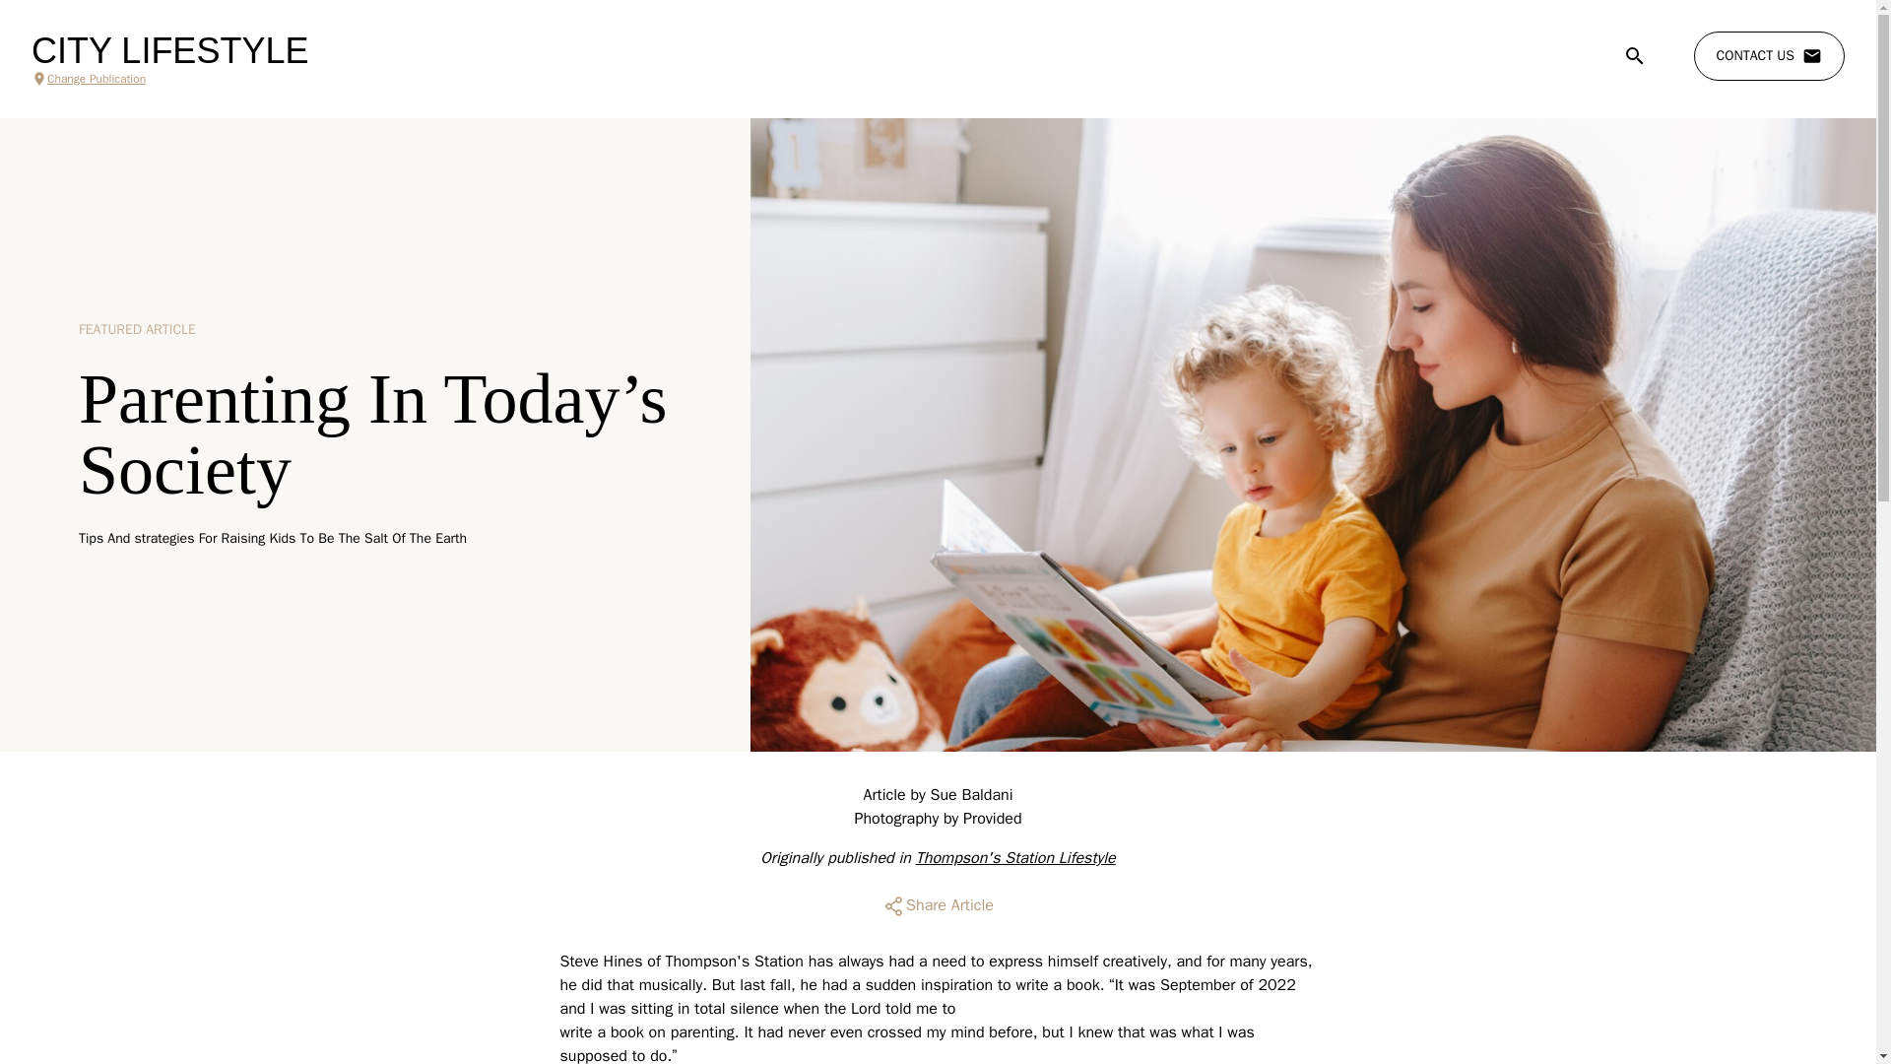 The height and width of the screenshot is (1064, 1891). What do you see at coordinates (169, 51) in the screenshot?
I see `CITY LIFESTYLE` at bounding box center [169, 51].